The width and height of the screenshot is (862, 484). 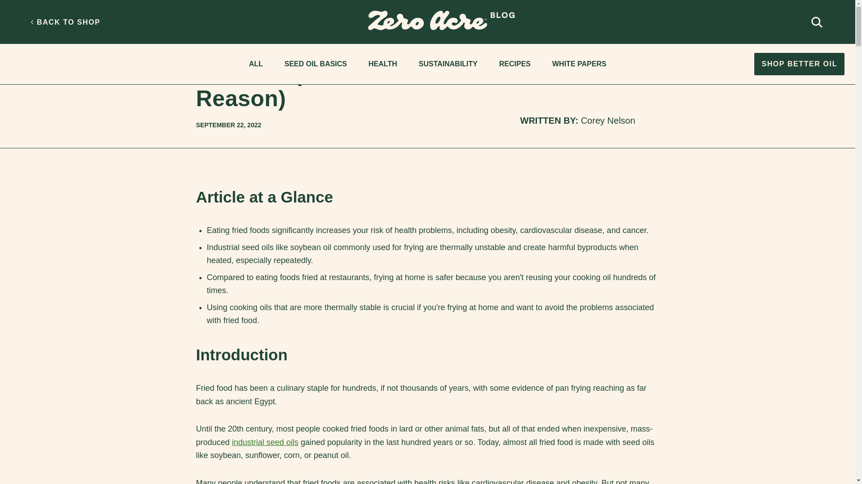 I want to click on industrial seed oils, so click(x=265, y=442).